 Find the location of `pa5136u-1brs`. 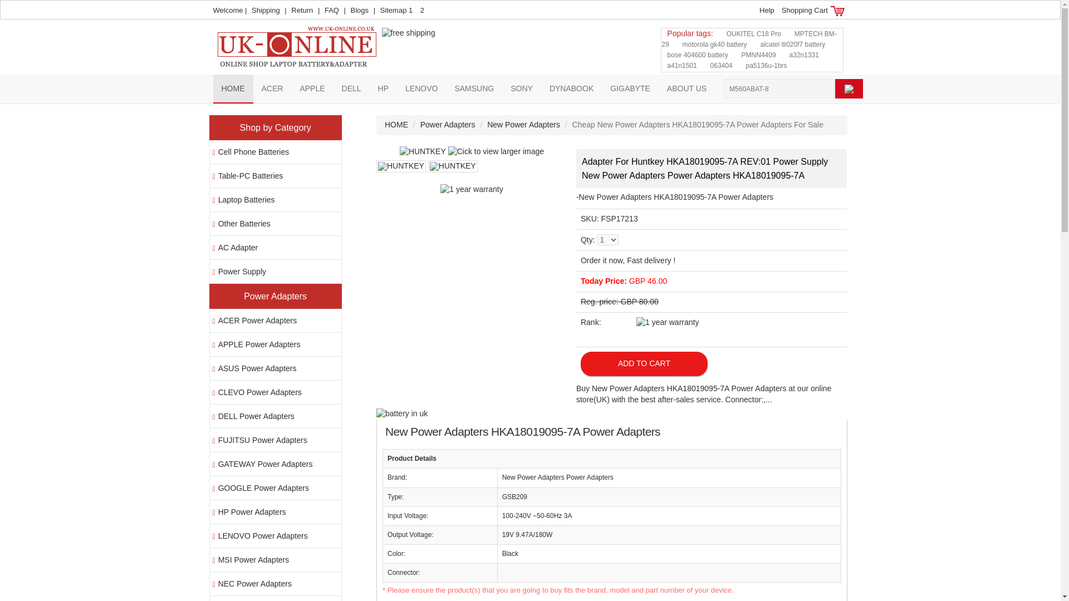

pa5136u-1brs is located at coordinates (766, 66).